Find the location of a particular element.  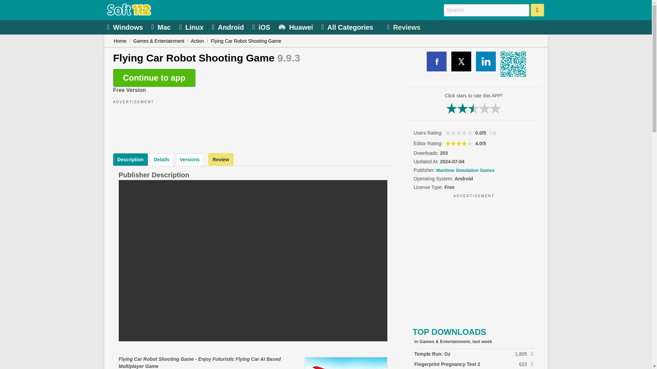

Share on Twitter is located at coordinates (461, 61).